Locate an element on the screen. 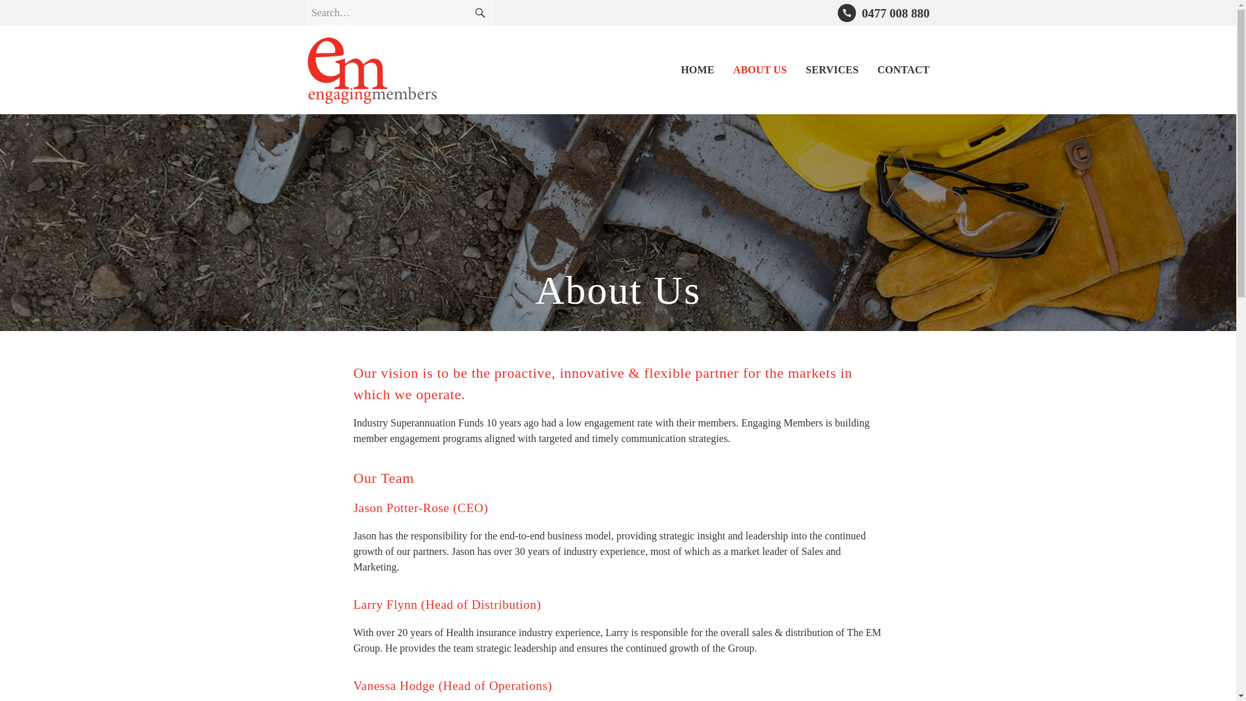 The image size is (1246, 701). Search is located at coordinates (480, 13).